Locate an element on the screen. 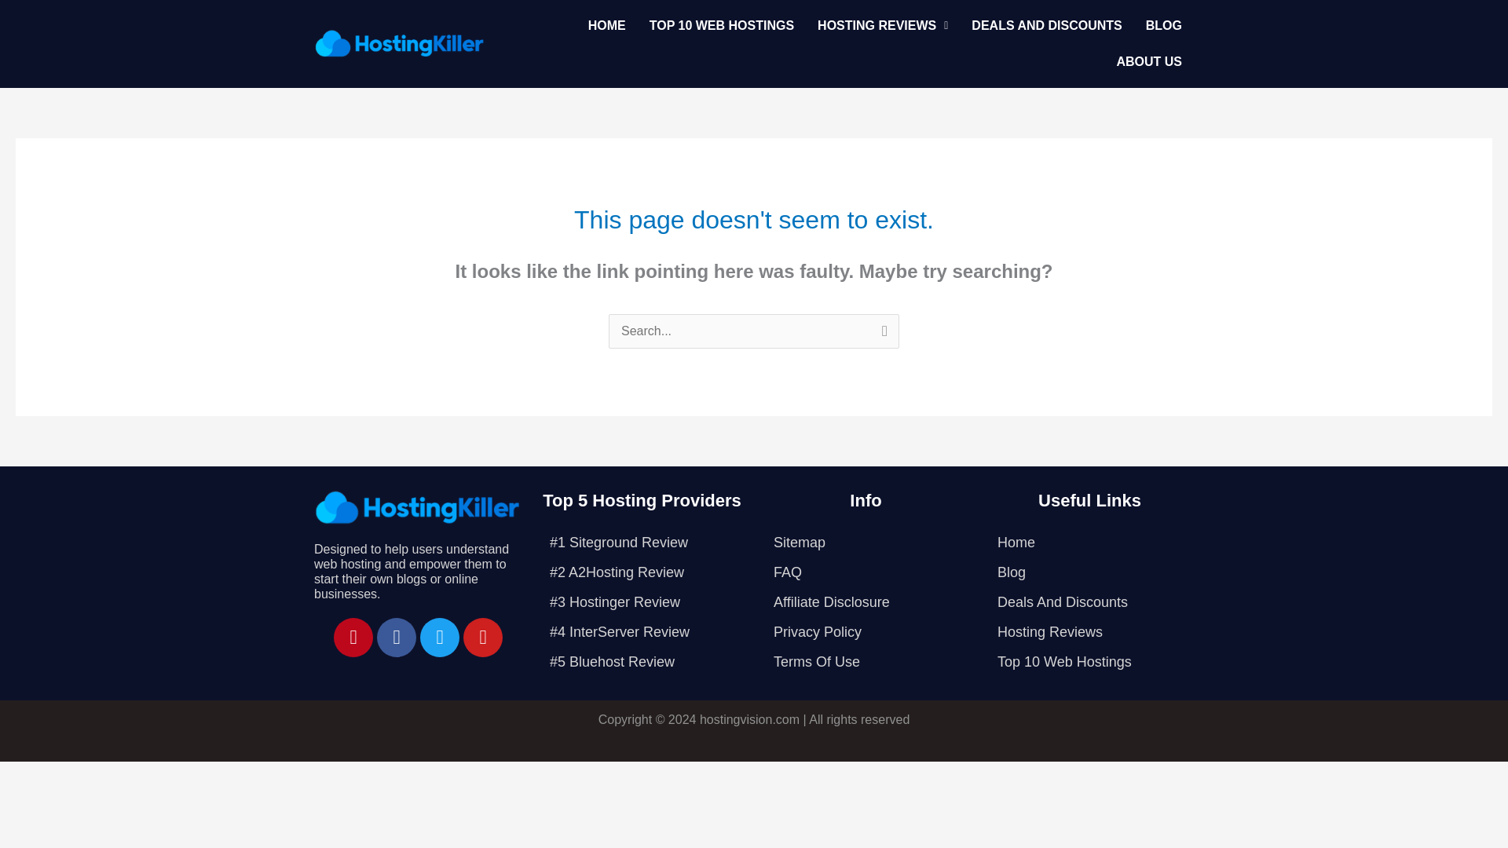  Top 10 Web Hostings is located at coordinates (1090, 661).